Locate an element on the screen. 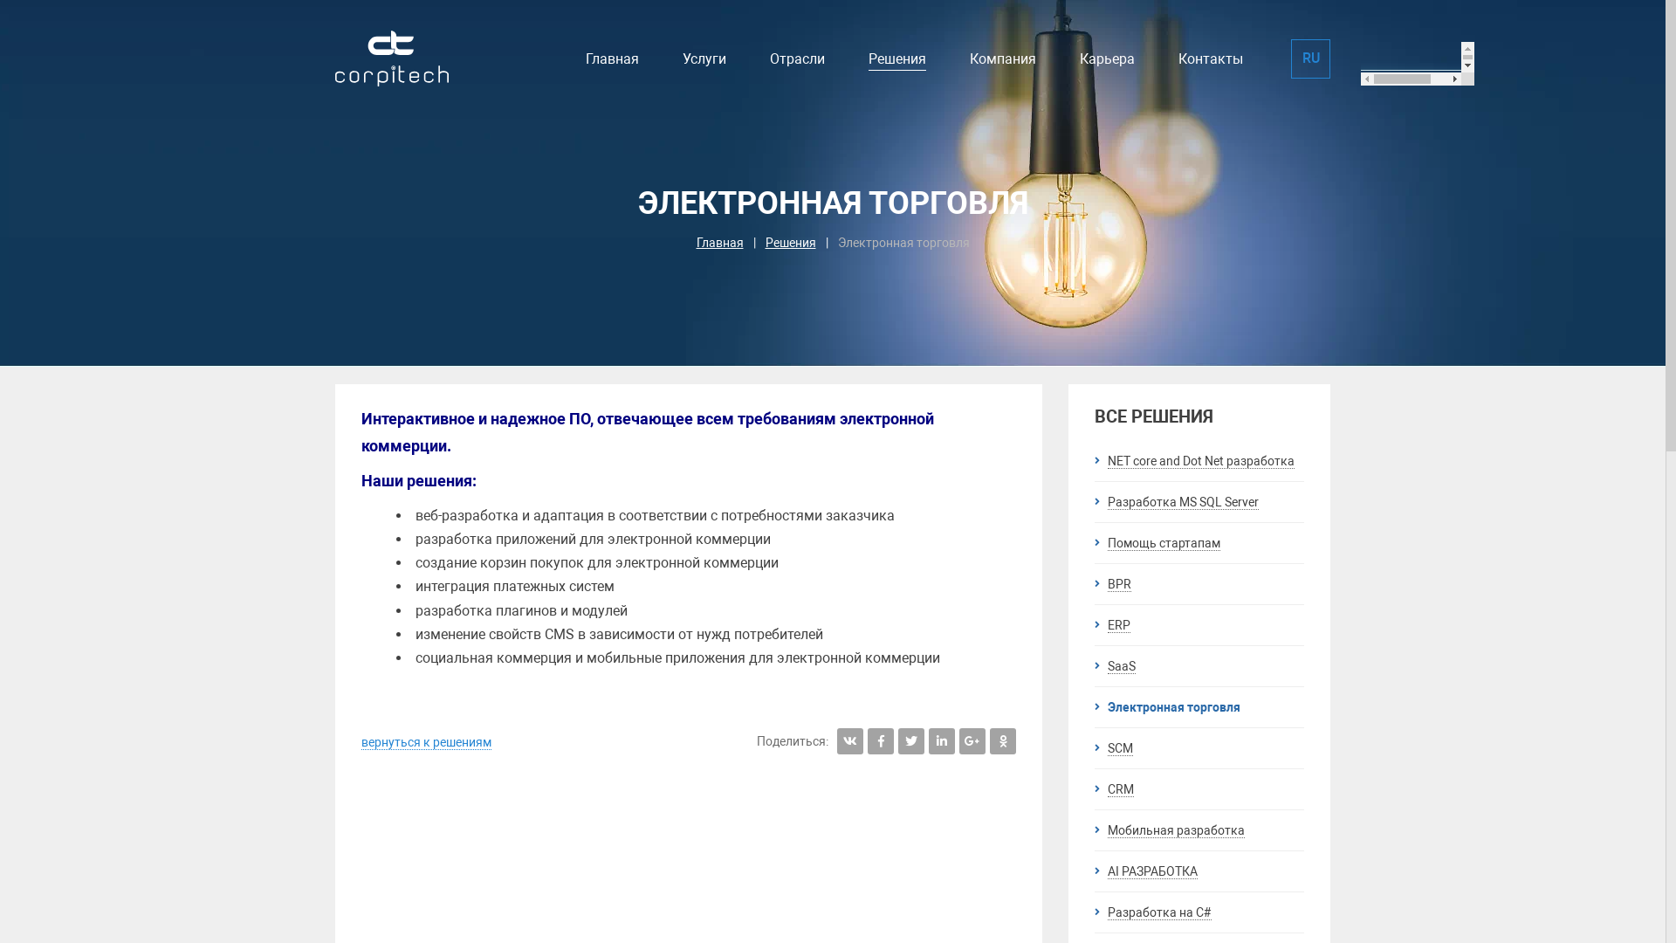 This screenshot has height=943, width=1676. BPR is located at coordinates (1199, 584).